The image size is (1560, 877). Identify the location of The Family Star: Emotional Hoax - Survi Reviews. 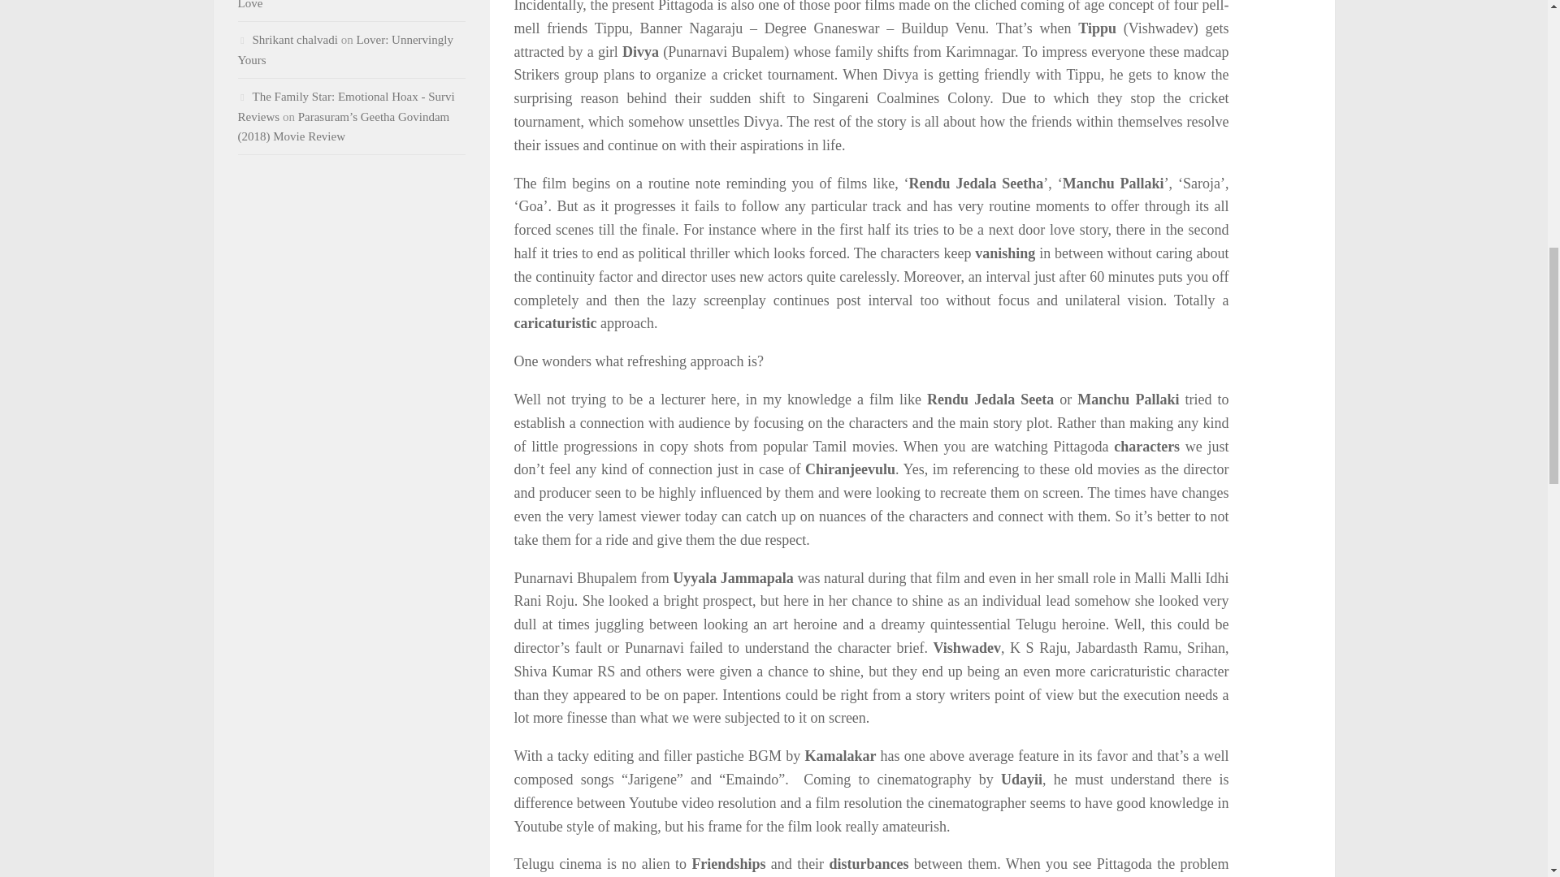
(344, 107).